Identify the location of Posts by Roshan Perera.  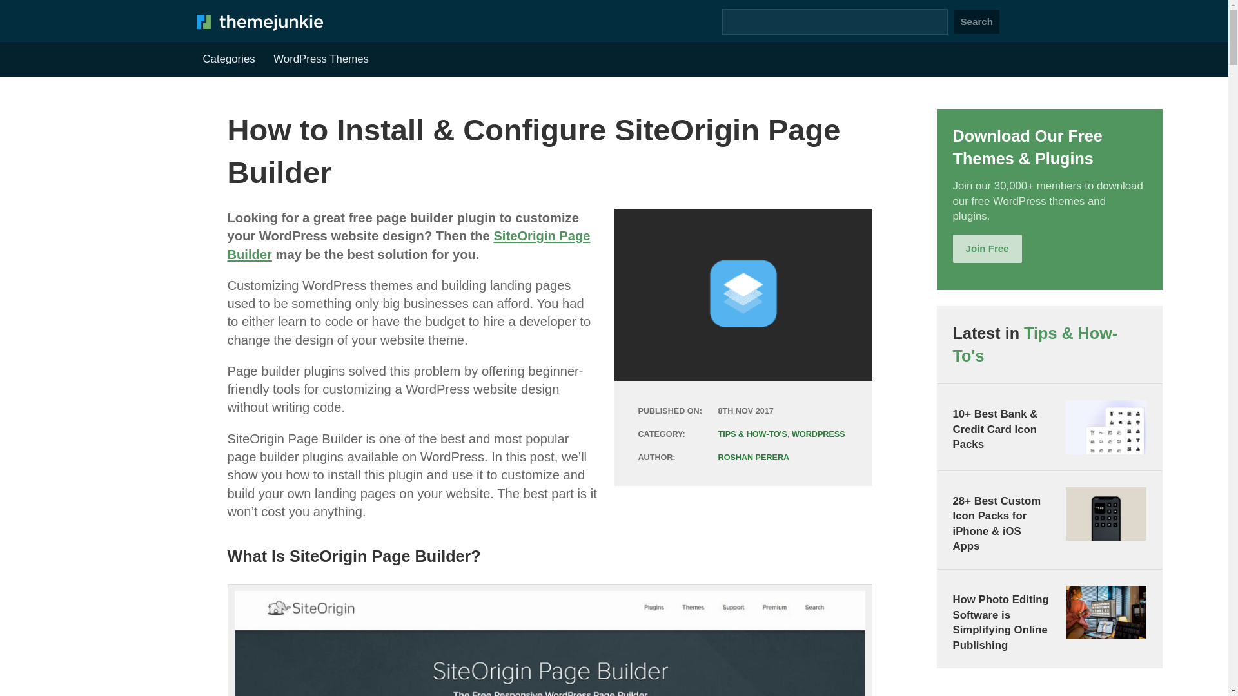
(753, 458).